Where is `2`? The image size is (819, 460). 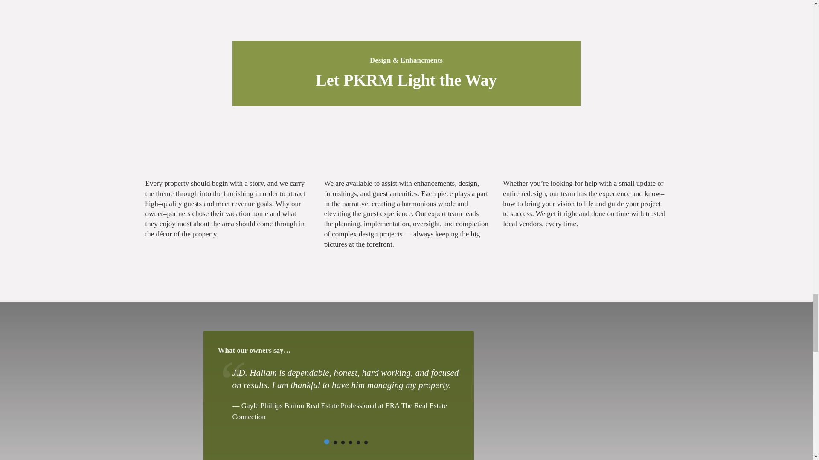 2 is located at coordinates (335, 442).